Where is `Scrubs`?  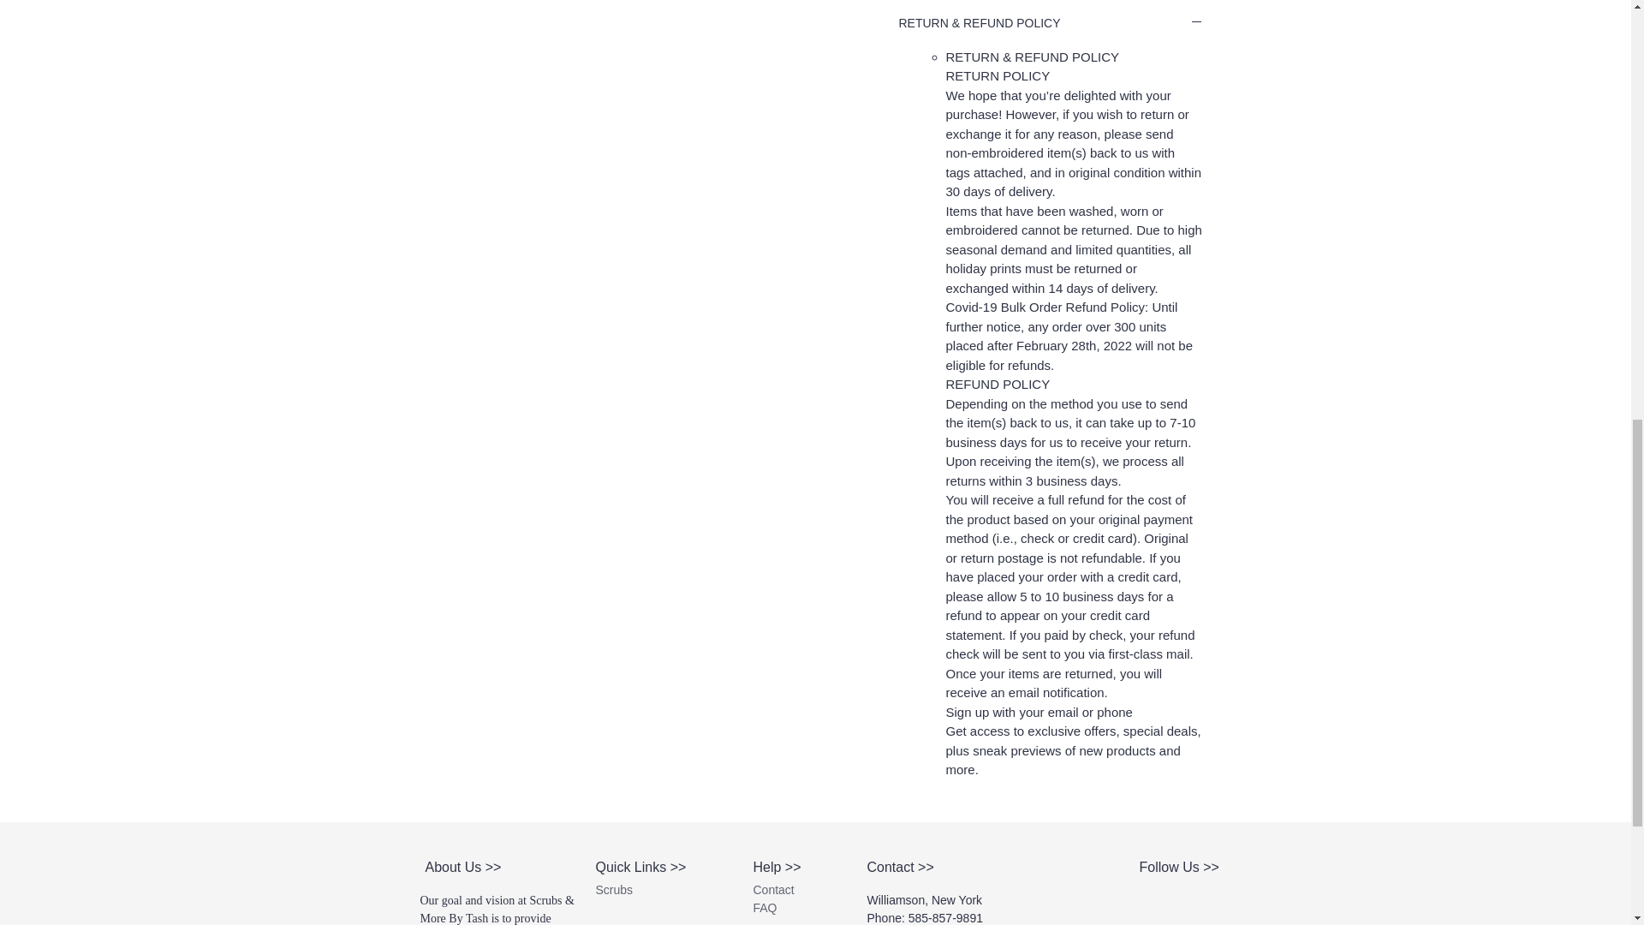
Scrubs is located at coordinates (614, 889).